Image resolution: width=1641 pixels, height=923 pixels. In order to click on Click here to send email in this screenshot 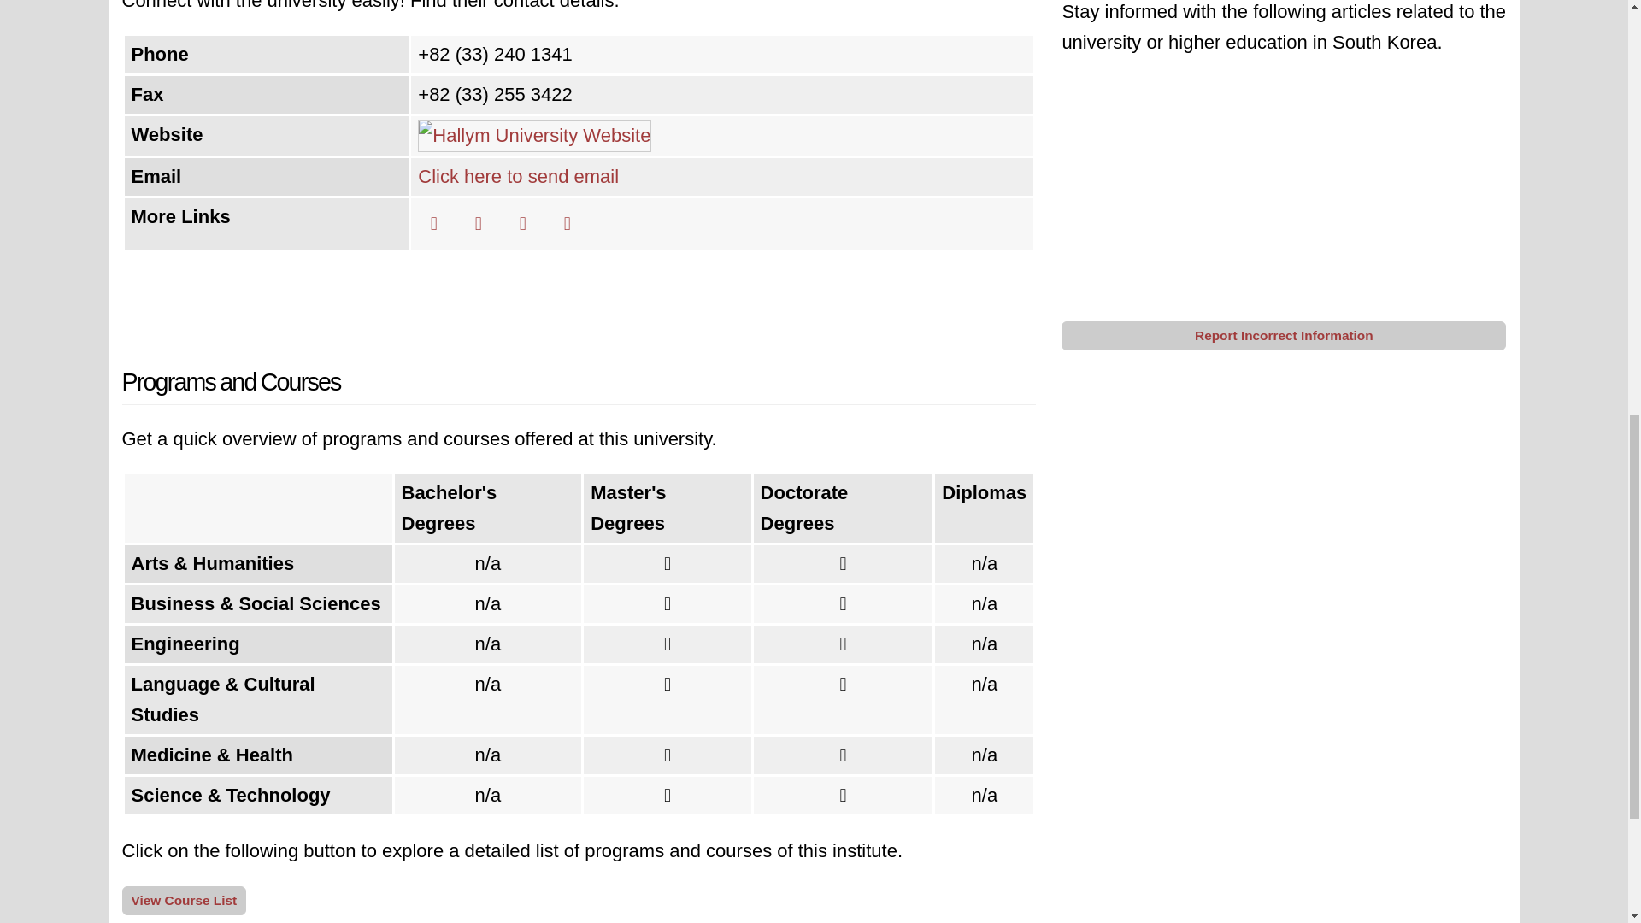, I will do `click(518, 176)`.